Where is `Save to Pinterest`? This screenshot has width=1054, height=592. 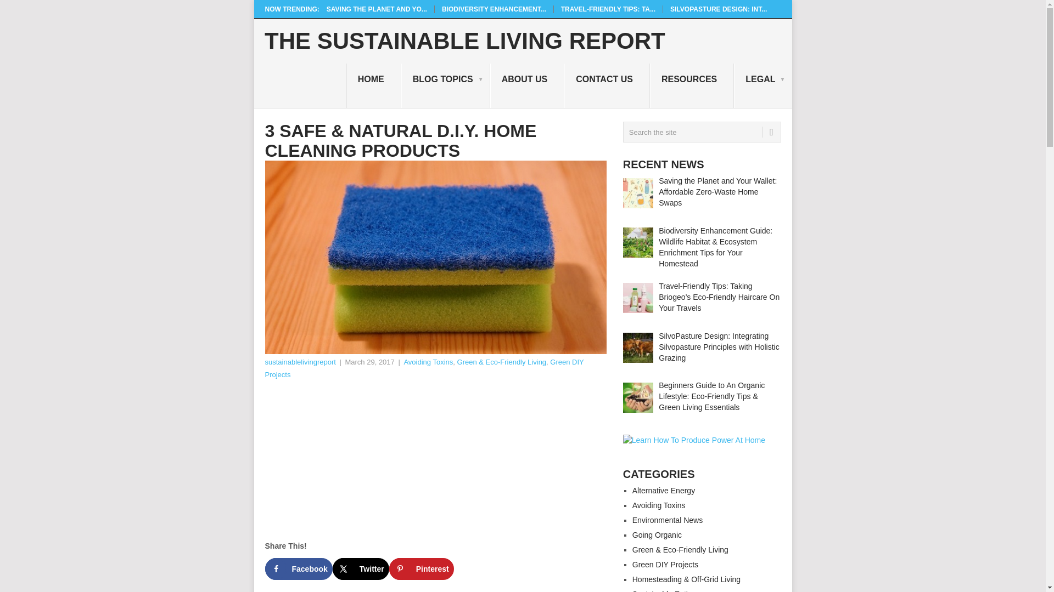 Save to Pinterest is located at coordinates (422, 569).